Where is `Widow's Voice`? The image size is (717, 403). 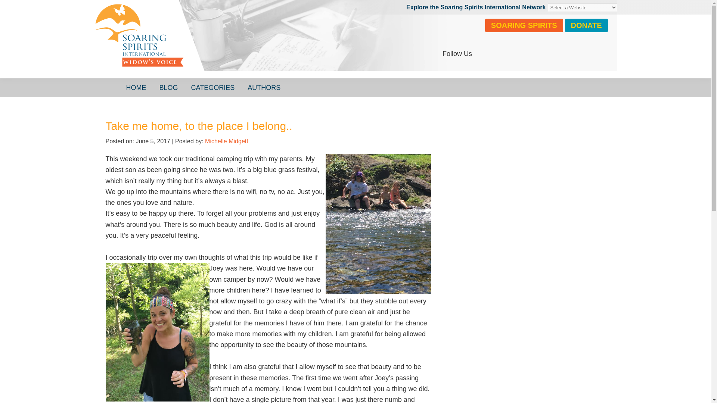
Widow's Voice is located at coordinates (206, 43).